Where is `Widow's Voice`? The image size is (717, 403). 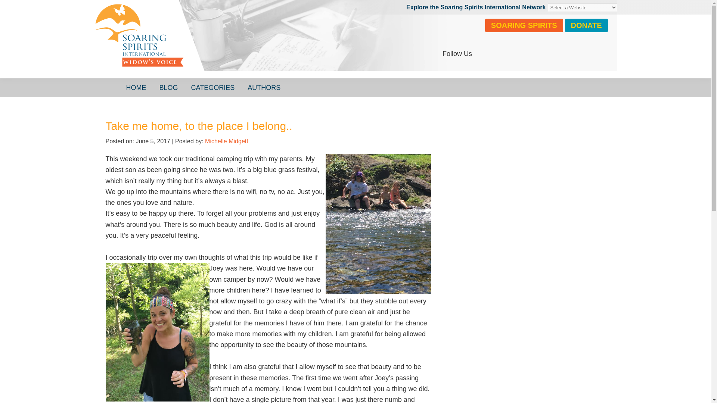
Widow's Voice is located at coordinates (206, 43).